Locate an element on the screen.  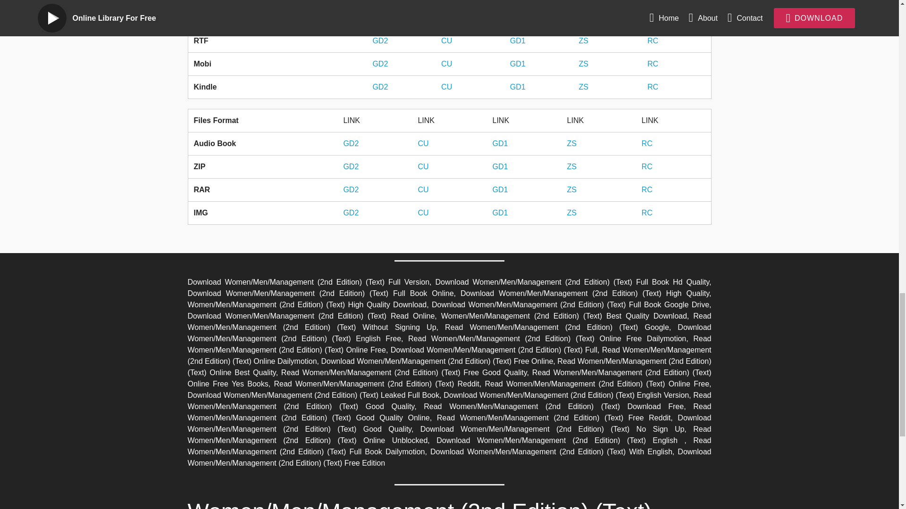
RC is located at coordinates (653, 64).